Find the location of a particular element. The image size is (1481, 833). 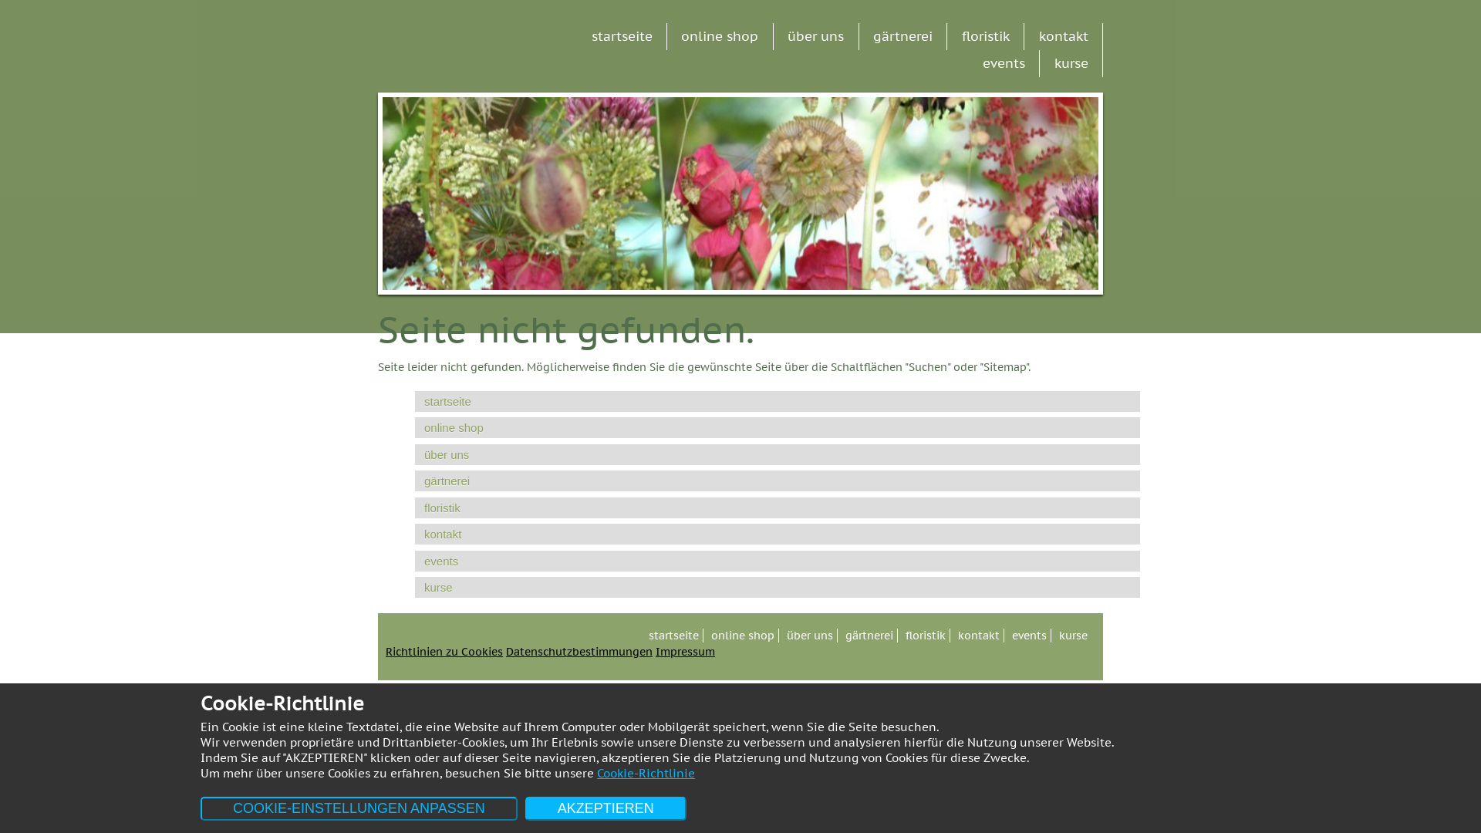

kontakt is located at coordinates (981, 636).